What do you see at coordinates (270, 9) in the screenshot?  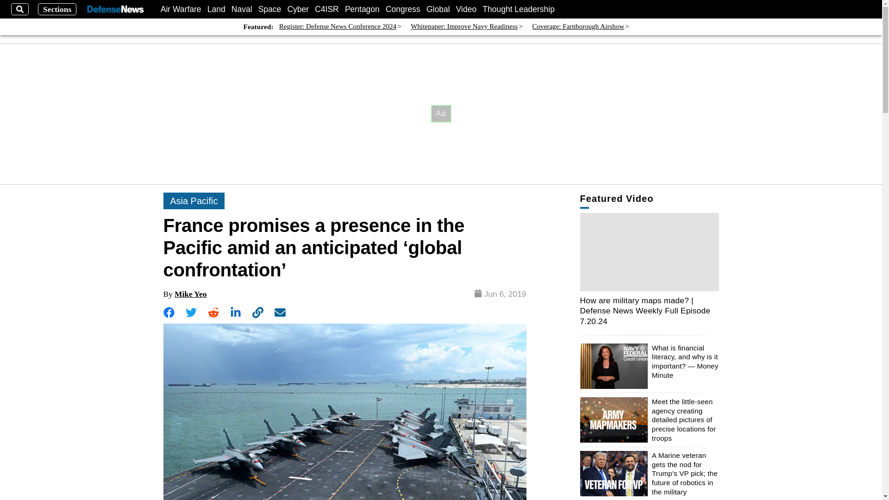 I see `Space` at bounding box center [270, 9].